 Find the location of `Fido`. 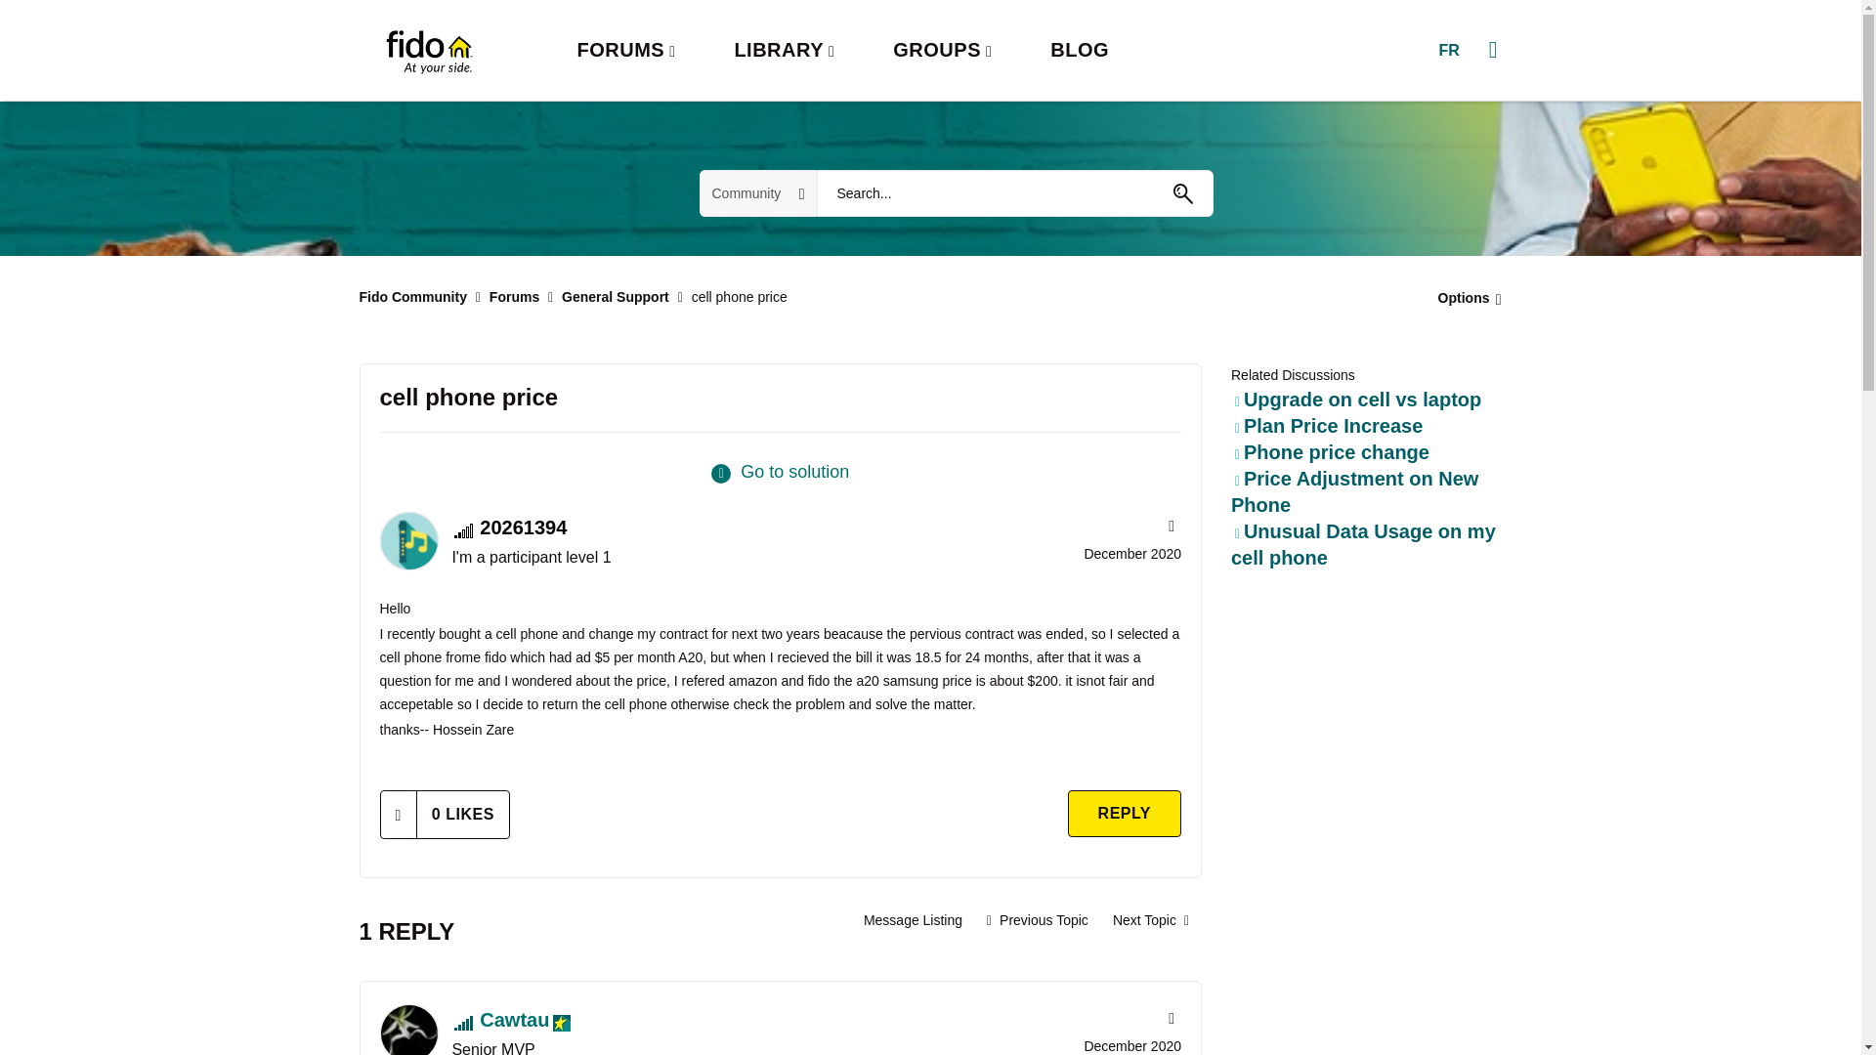

Fido is located at coordinates (428, 51).